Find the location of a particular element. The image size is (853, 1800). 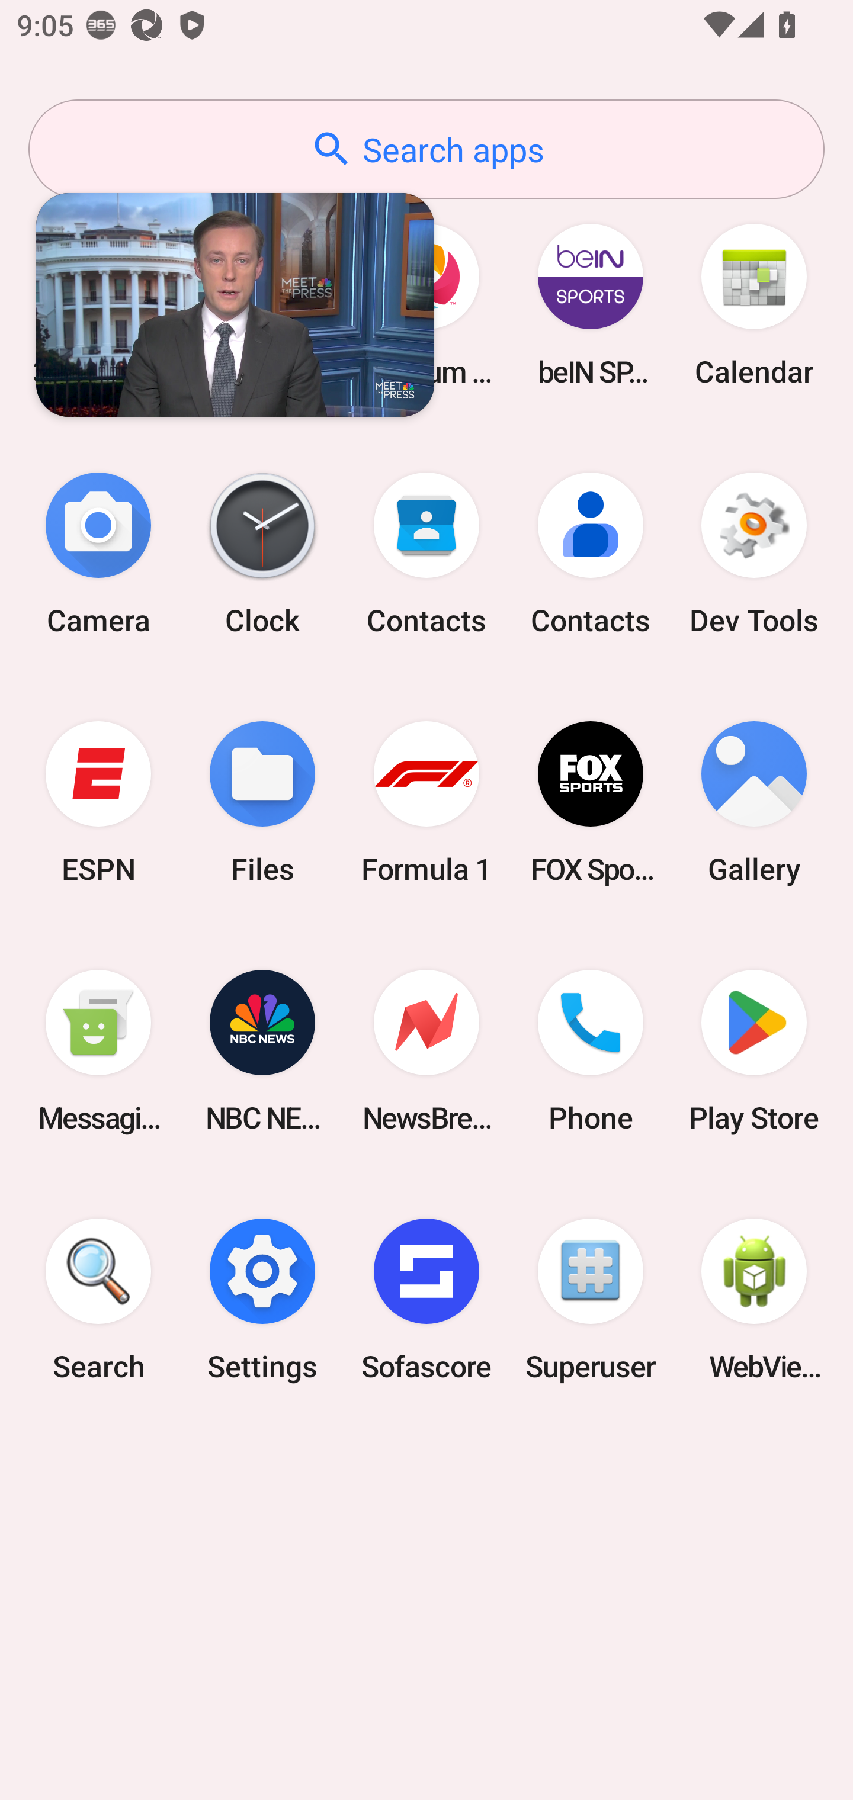

  Search apps is located at coordinates (426, 149).